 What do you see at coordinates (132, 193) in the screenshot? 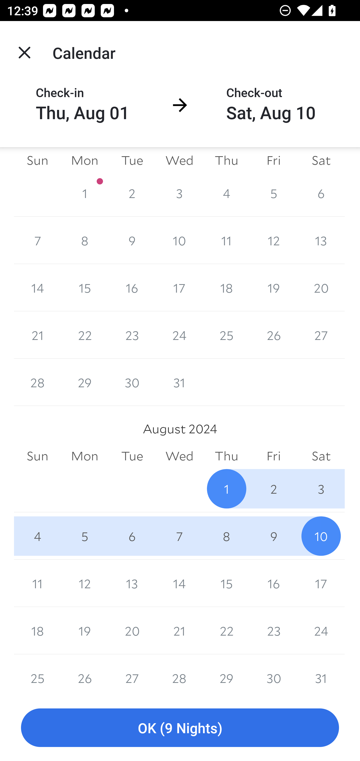
I see `2 2 July 2024` at bounding box center [132, 193].